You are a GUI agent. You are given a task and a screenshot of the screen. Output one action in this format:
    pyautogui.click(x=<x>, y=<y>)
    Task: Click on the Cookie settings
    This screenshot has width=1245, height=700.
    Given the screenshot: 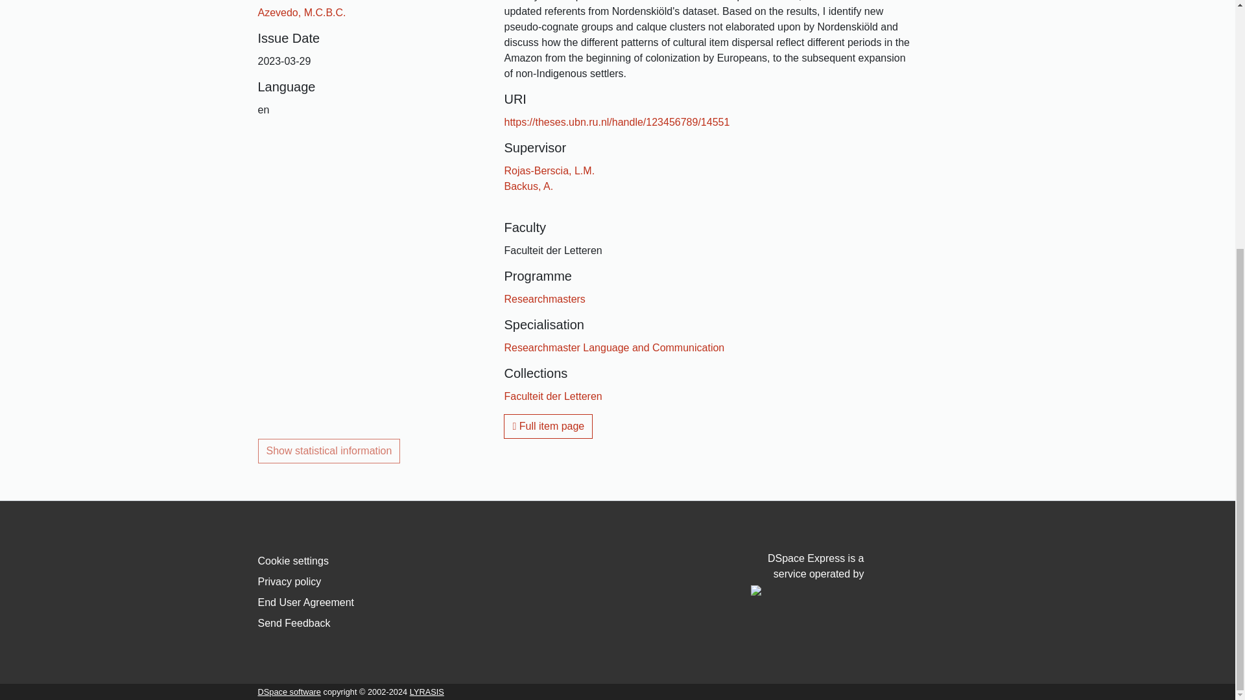 What is the action you would take?
    pyautogui.click(x=293, y=561)
    